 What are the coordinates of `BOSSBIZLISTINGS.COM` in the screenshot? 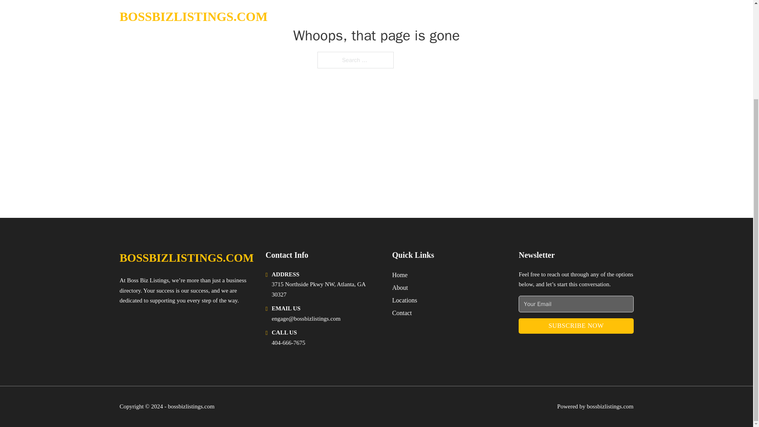 It's located at (186, 258).